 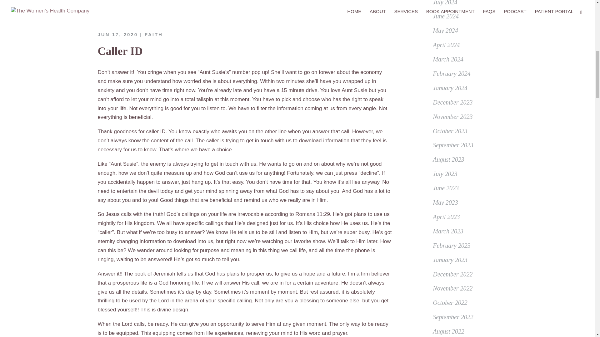 What do you see at coordinates (446, 45) in the screenshot?
I see `April 2024` at bounding box center [446, 45].